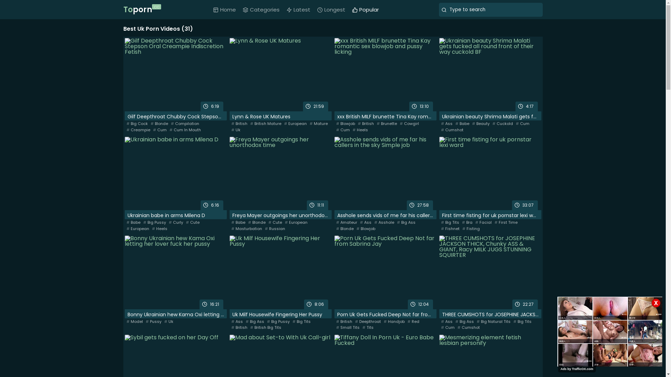  Describe the element at coordinates (247, 229) in the screenshot. I see `Masturbation` at that location.